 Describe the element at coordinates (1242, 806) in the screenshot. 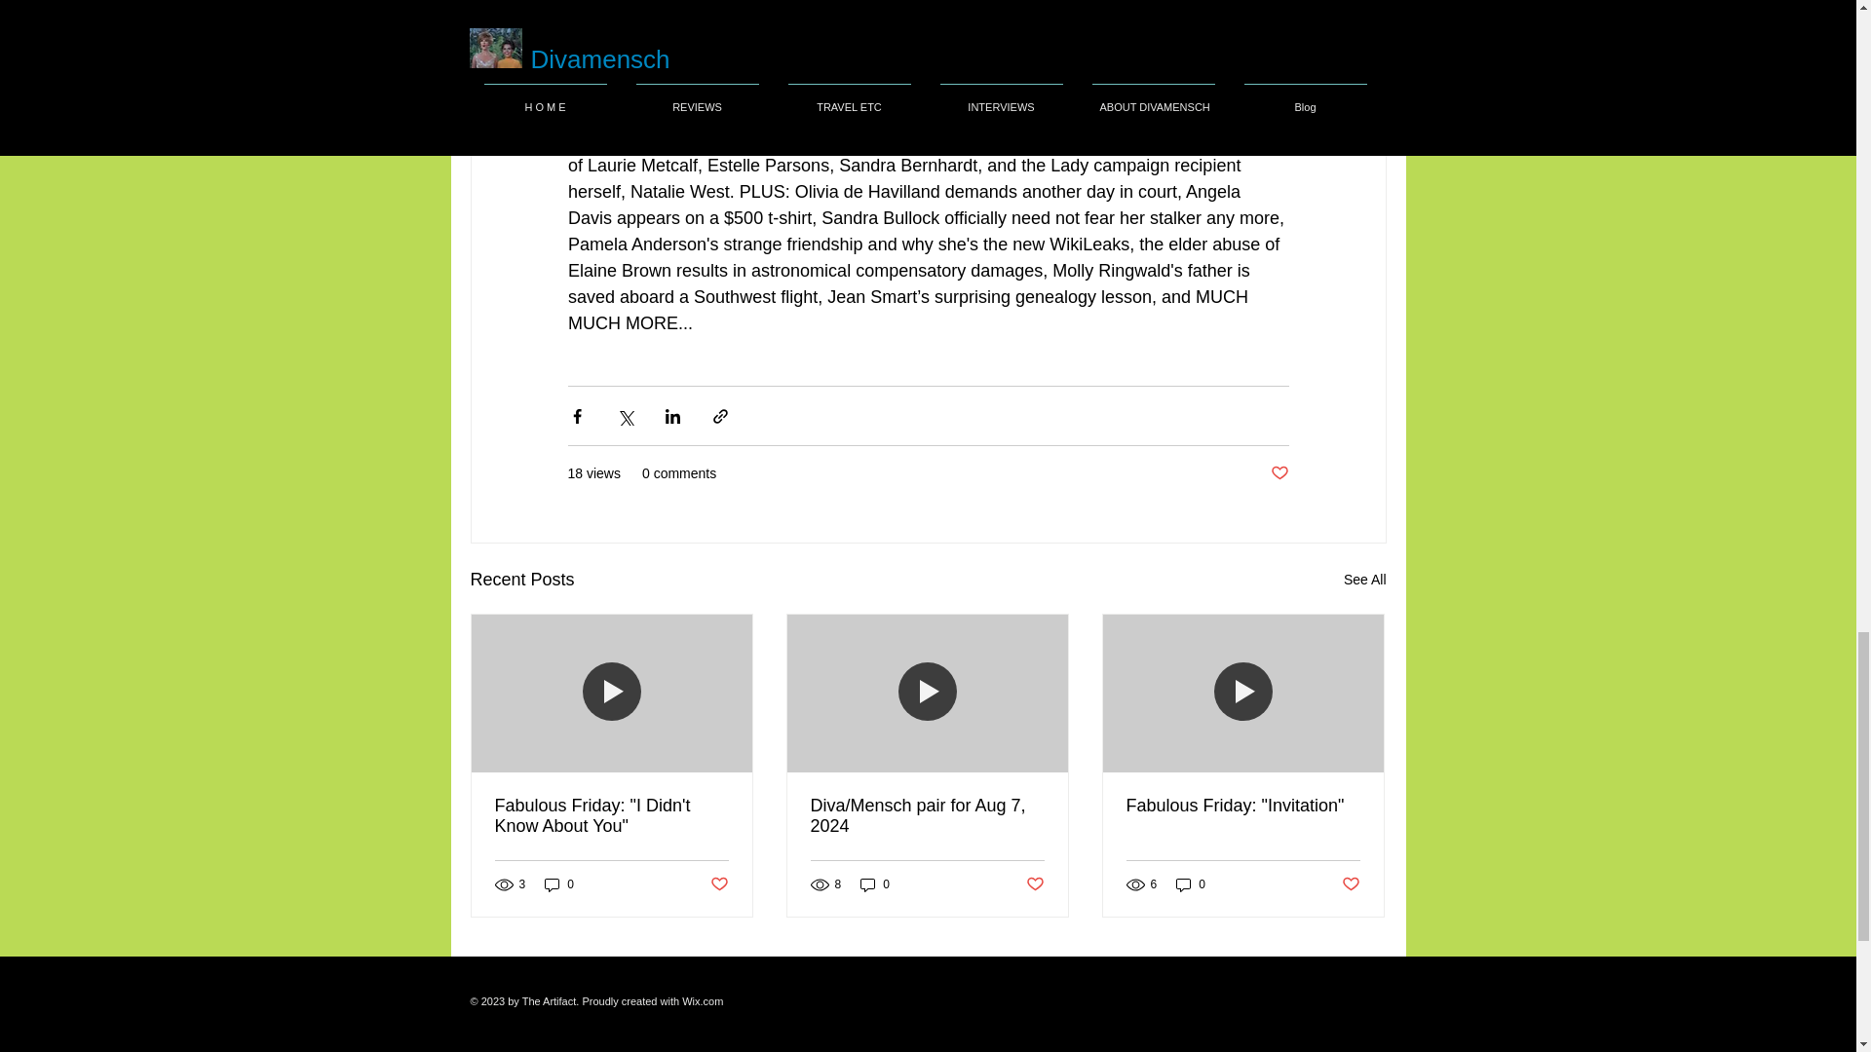

I see `Fabulous Friday: "Invitation"` at that location.